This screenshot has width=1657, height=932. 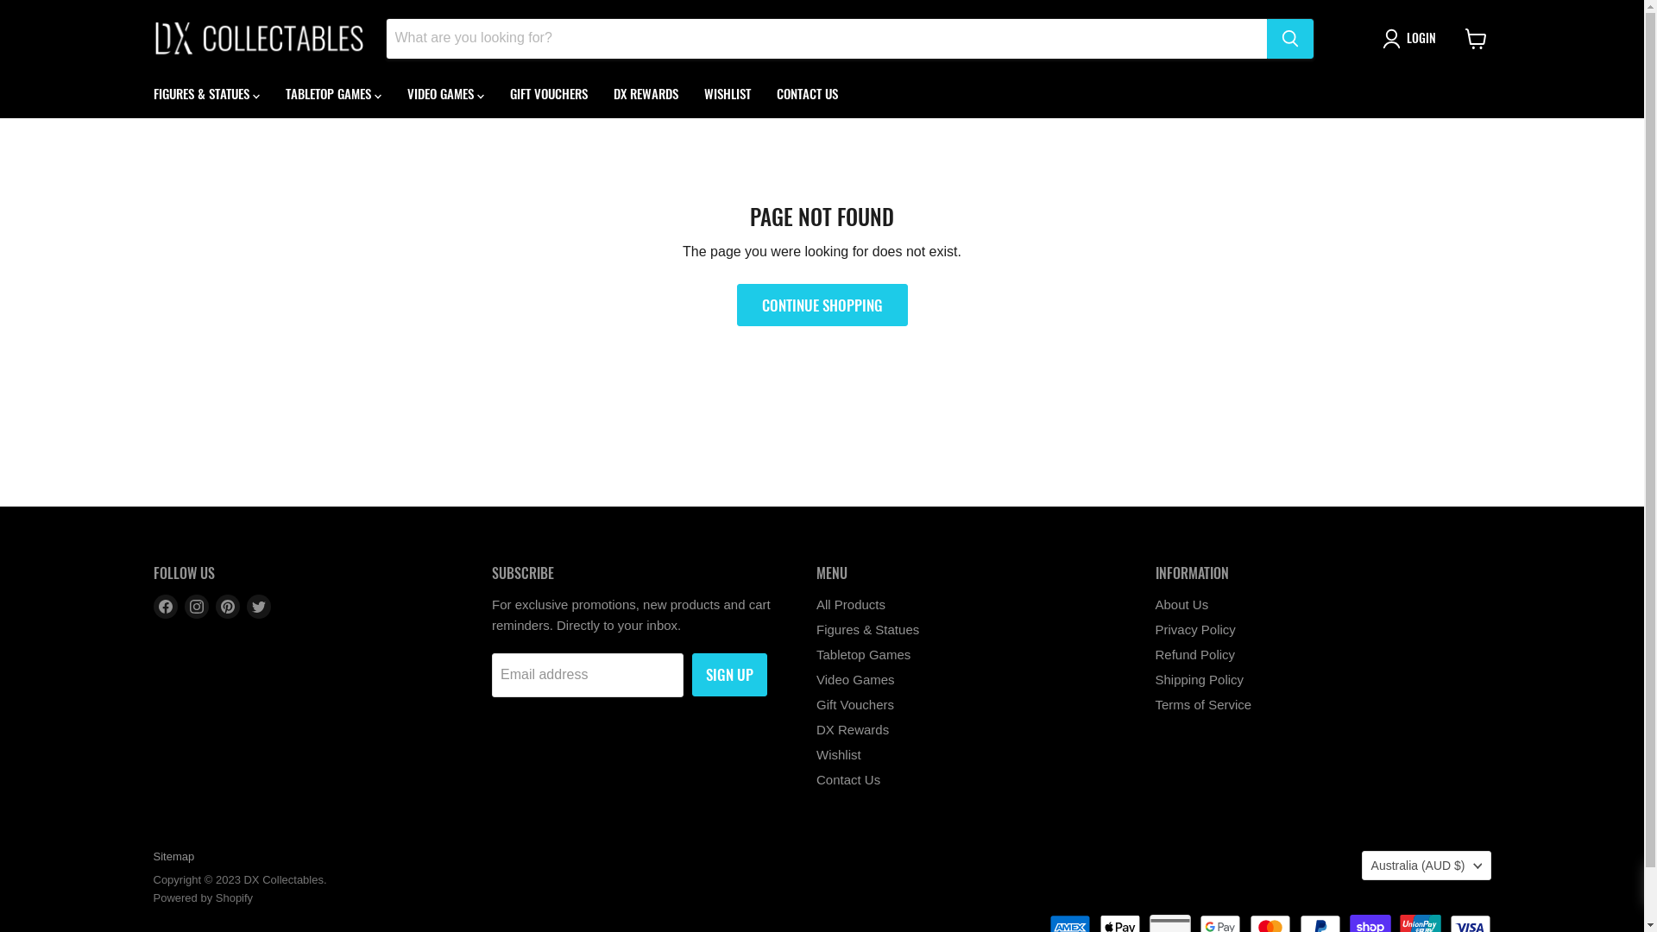 I want to click on Terms of Service, so click(x=1203, y=704).